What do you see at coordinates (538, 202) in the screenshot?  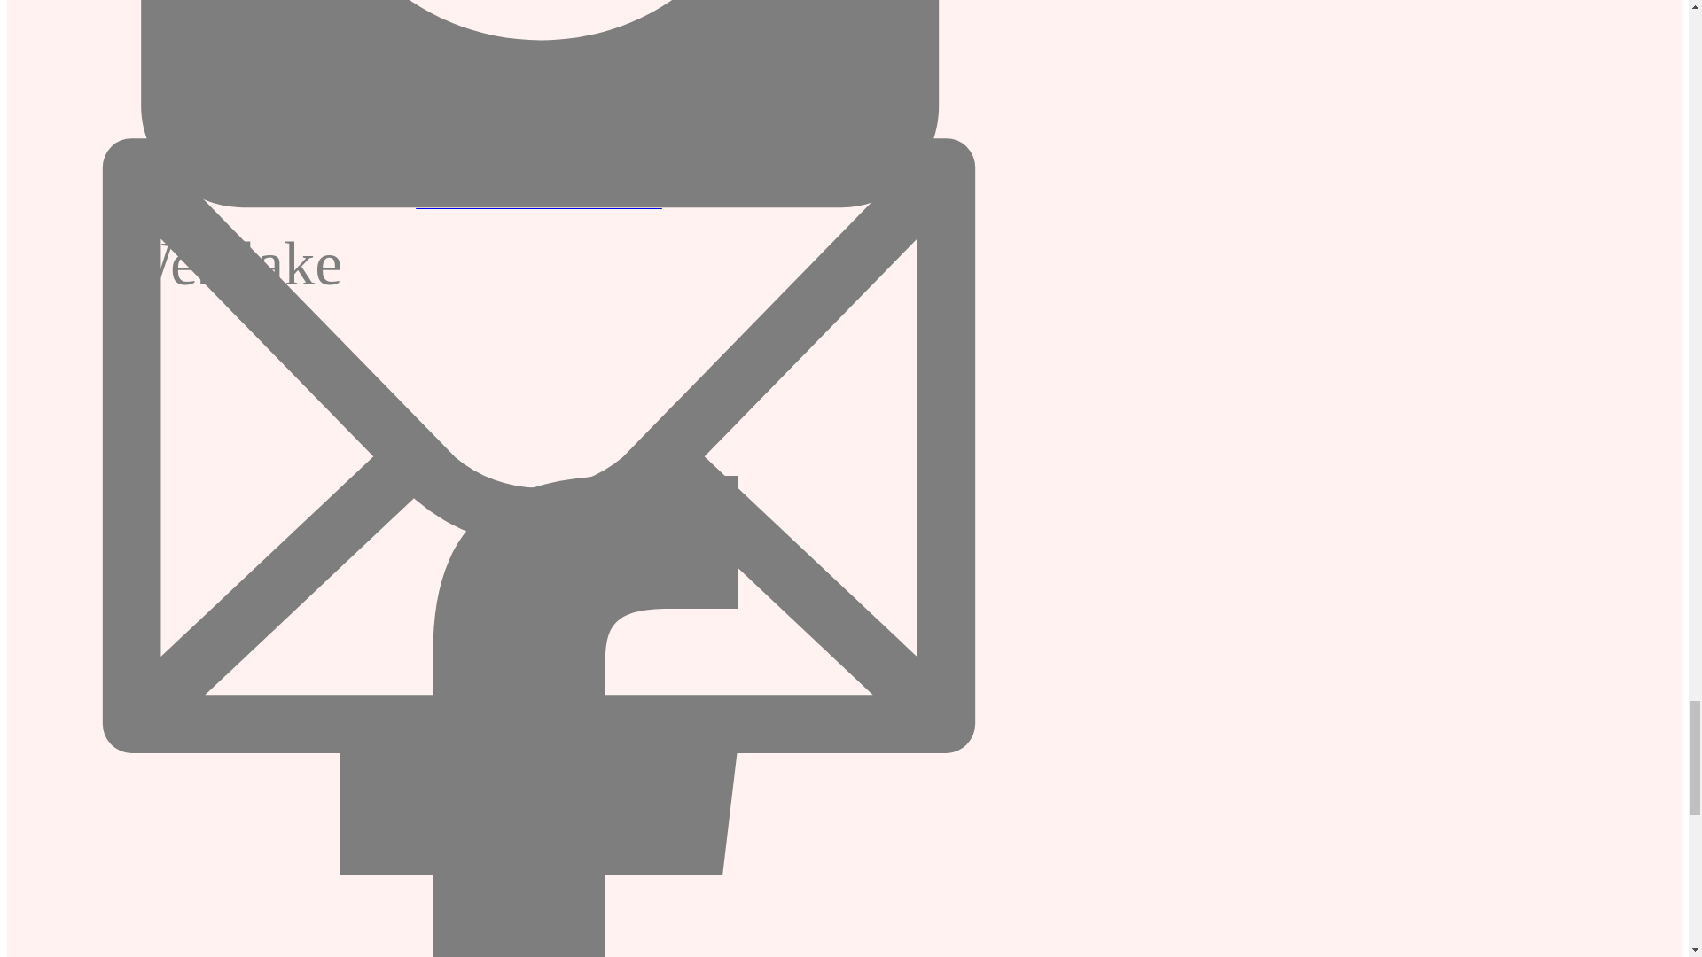 I see `PHOTOGRAPHY STUDIO` at bounding box center [538, 202].